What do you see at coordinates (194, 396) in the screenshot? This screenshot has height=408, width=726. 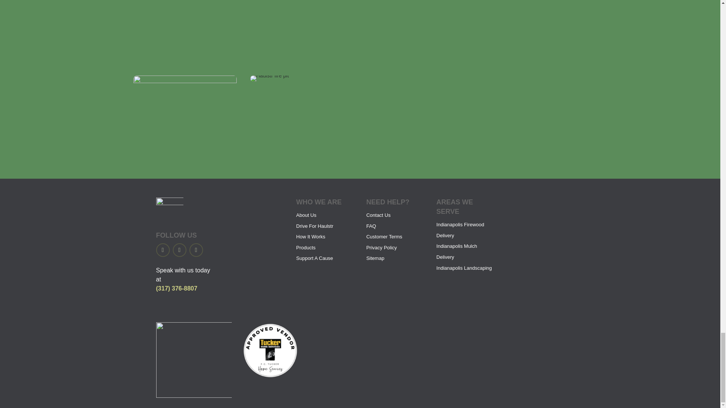 I see `NS-Pro Member Badge-Updated 7-8-24-LIGHT` at bounding box center [194, 396].